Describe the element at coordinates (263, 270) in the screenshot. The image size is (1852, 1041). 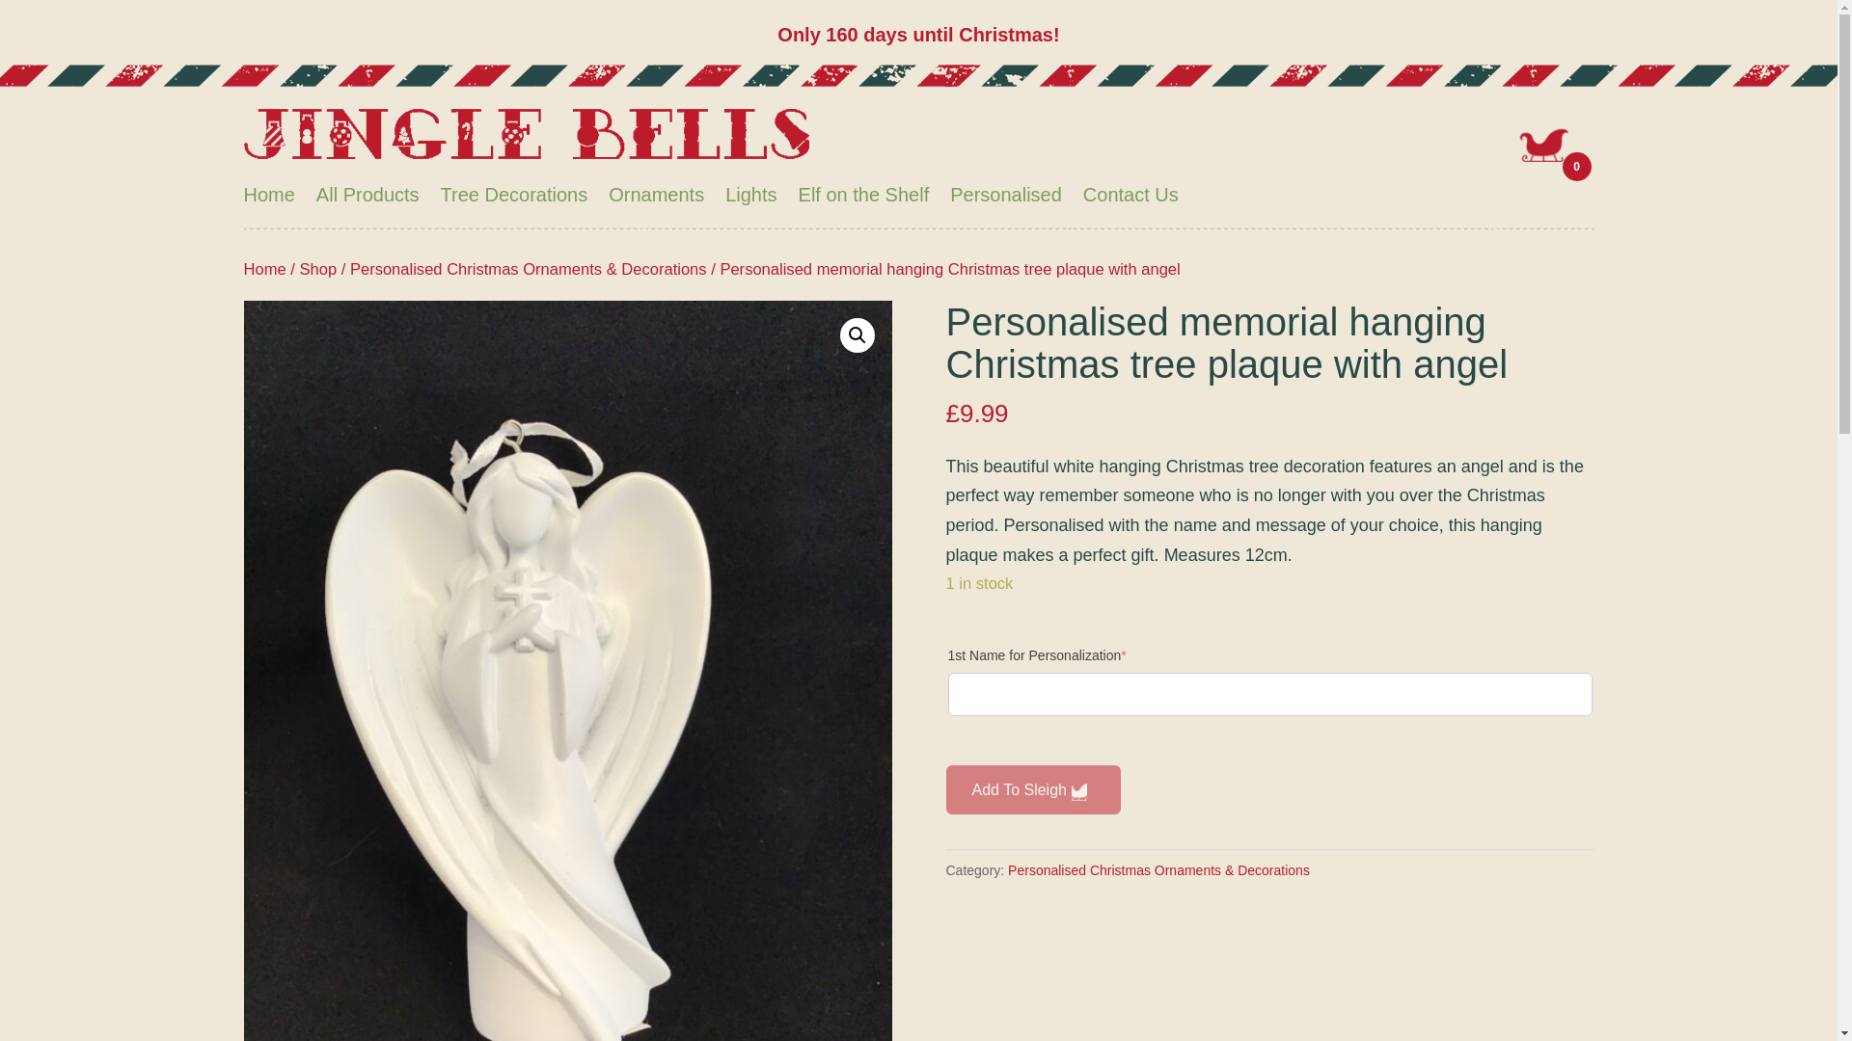
I see `Home` at that location.